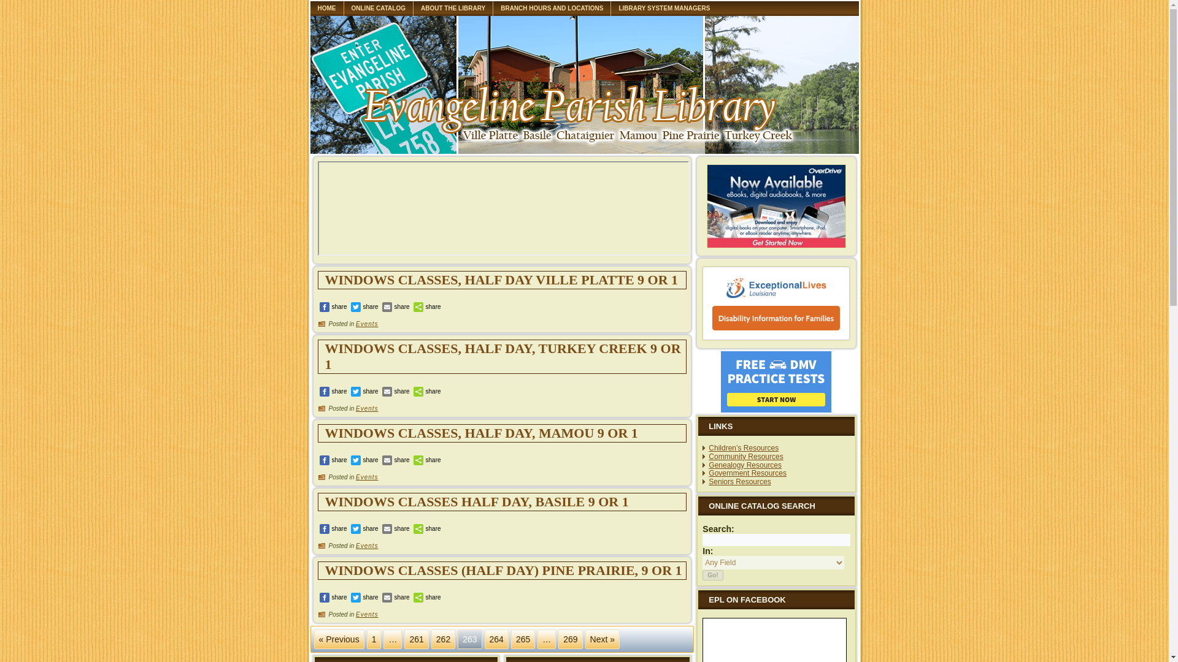  What do you see at coordinates (502, 356) in the screenshot?
I see `Windows classes, half day, Turkey Creek 9 or 1` at bounding box center [502, 356].